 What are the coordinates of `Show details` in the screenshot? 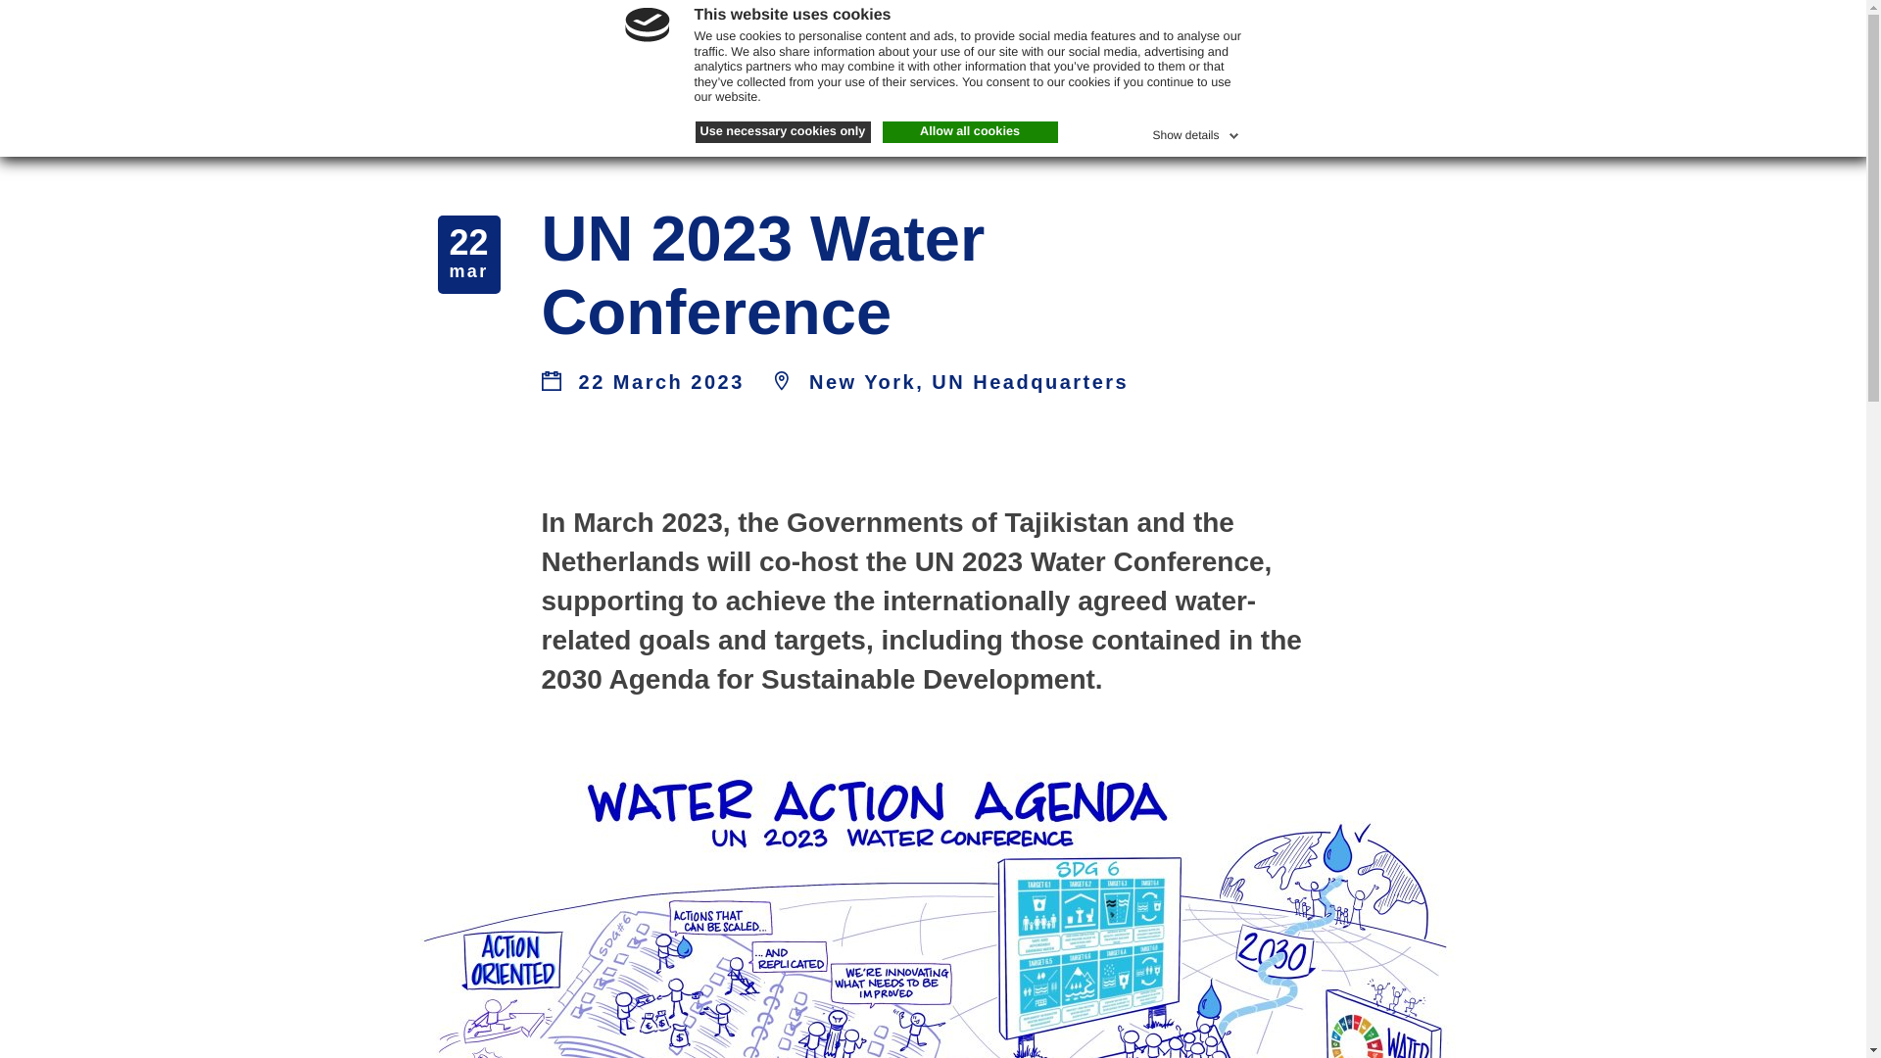 It's located at (1196, 131).